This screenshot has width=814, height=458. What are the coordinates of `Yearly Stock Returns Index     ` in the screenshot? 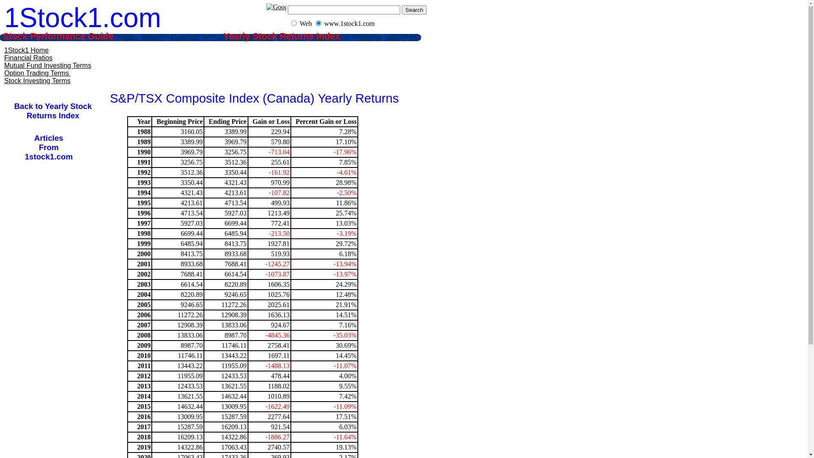 It's located at (288, 36).